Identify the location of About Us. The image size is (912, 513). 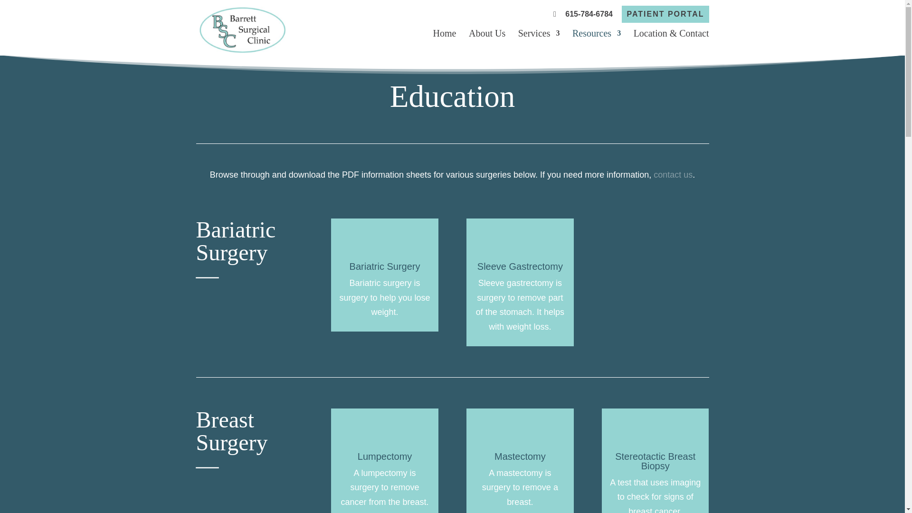
(486, 36).